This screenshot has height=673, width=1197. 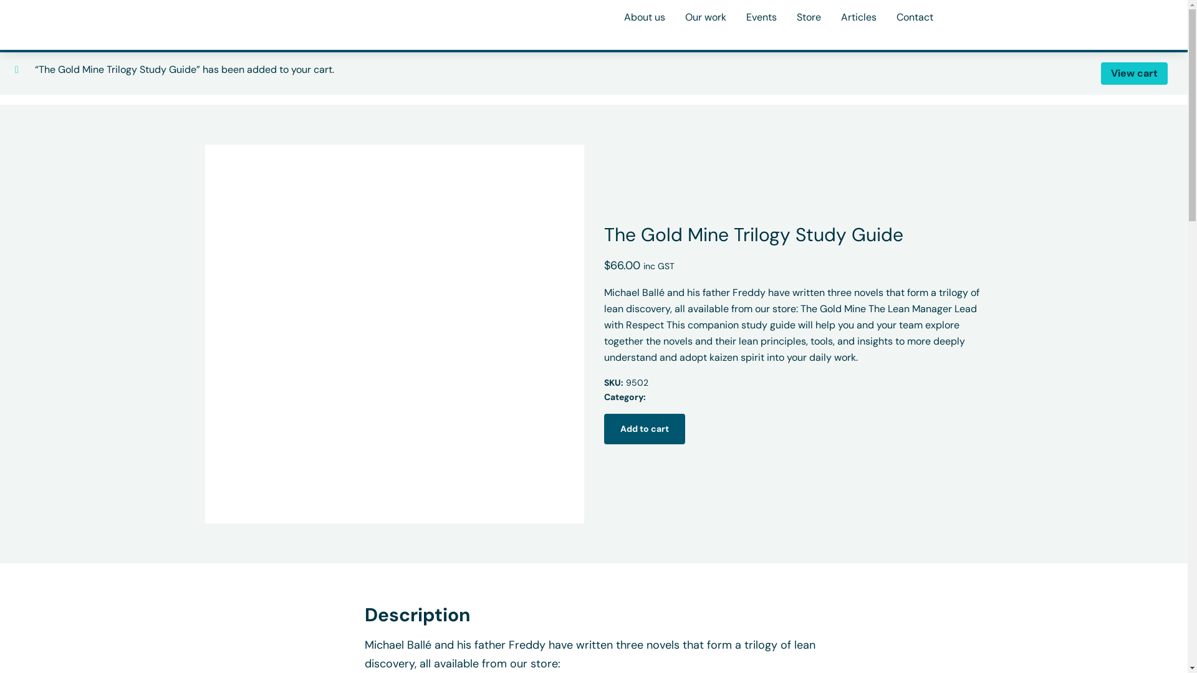 I want to click on Contact, so click(x=915, y=17).